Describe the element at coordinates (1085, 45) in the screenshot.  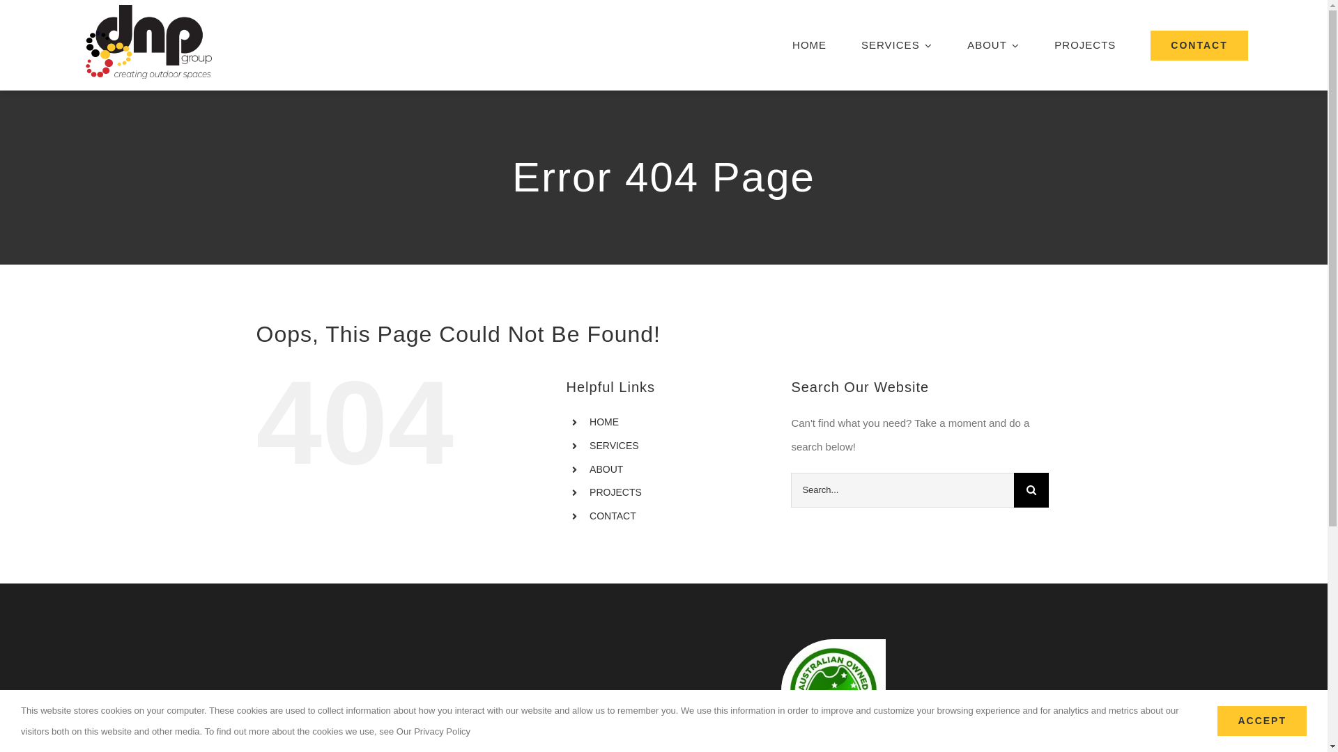
I see `PROJECTS` at that location.